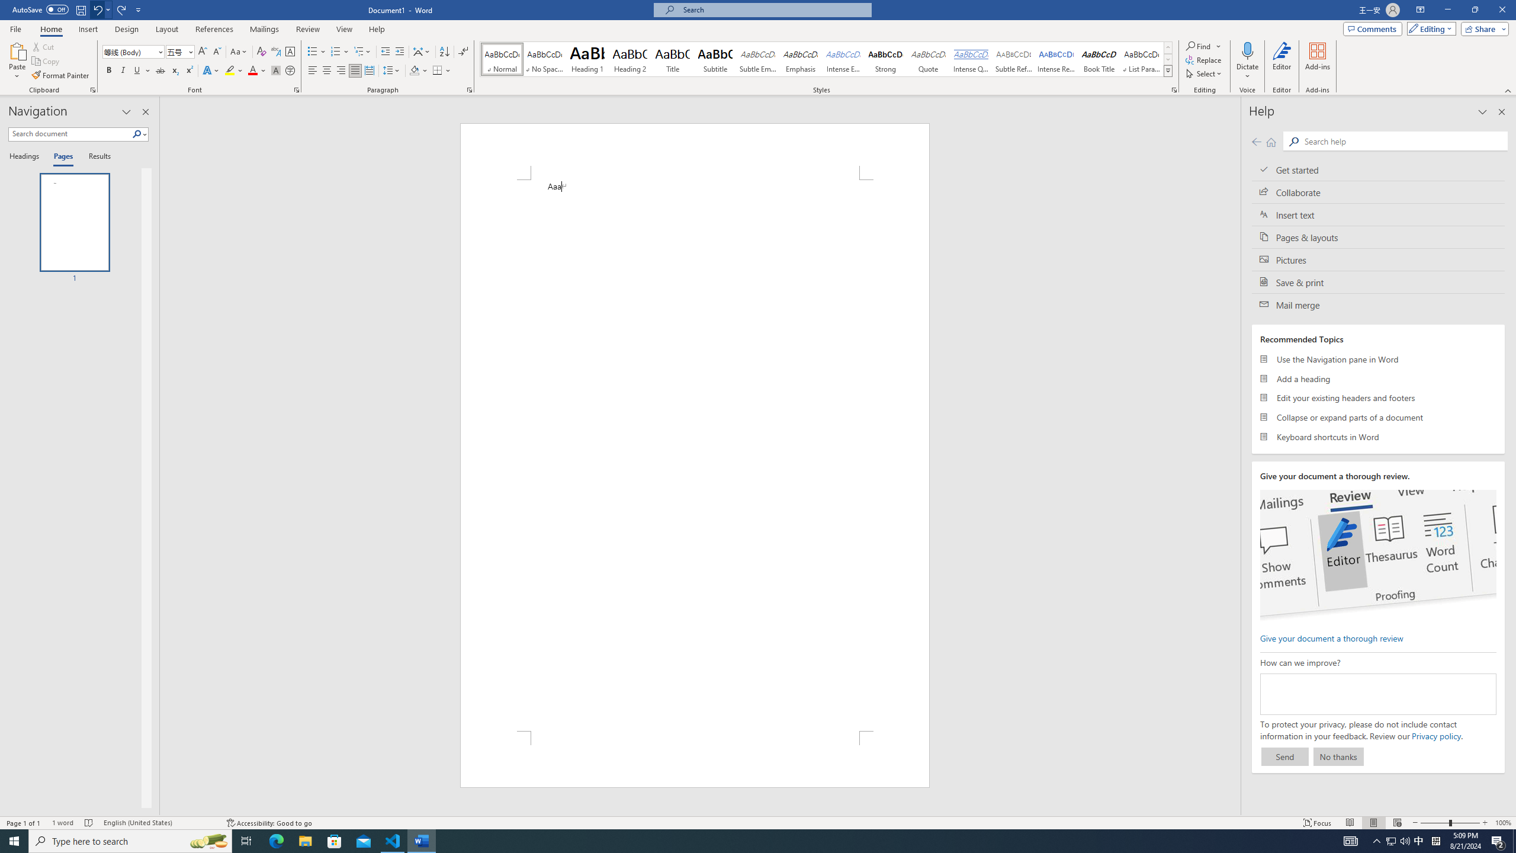  I want to click on Page 1 content, so click(695, 455).